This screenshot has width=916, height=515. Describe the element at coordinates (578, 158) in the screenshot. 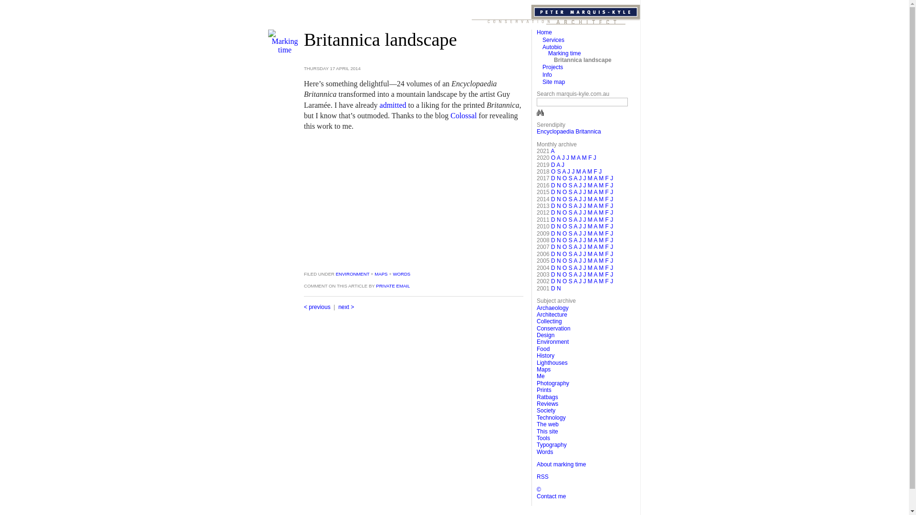

I see `A` at that location.